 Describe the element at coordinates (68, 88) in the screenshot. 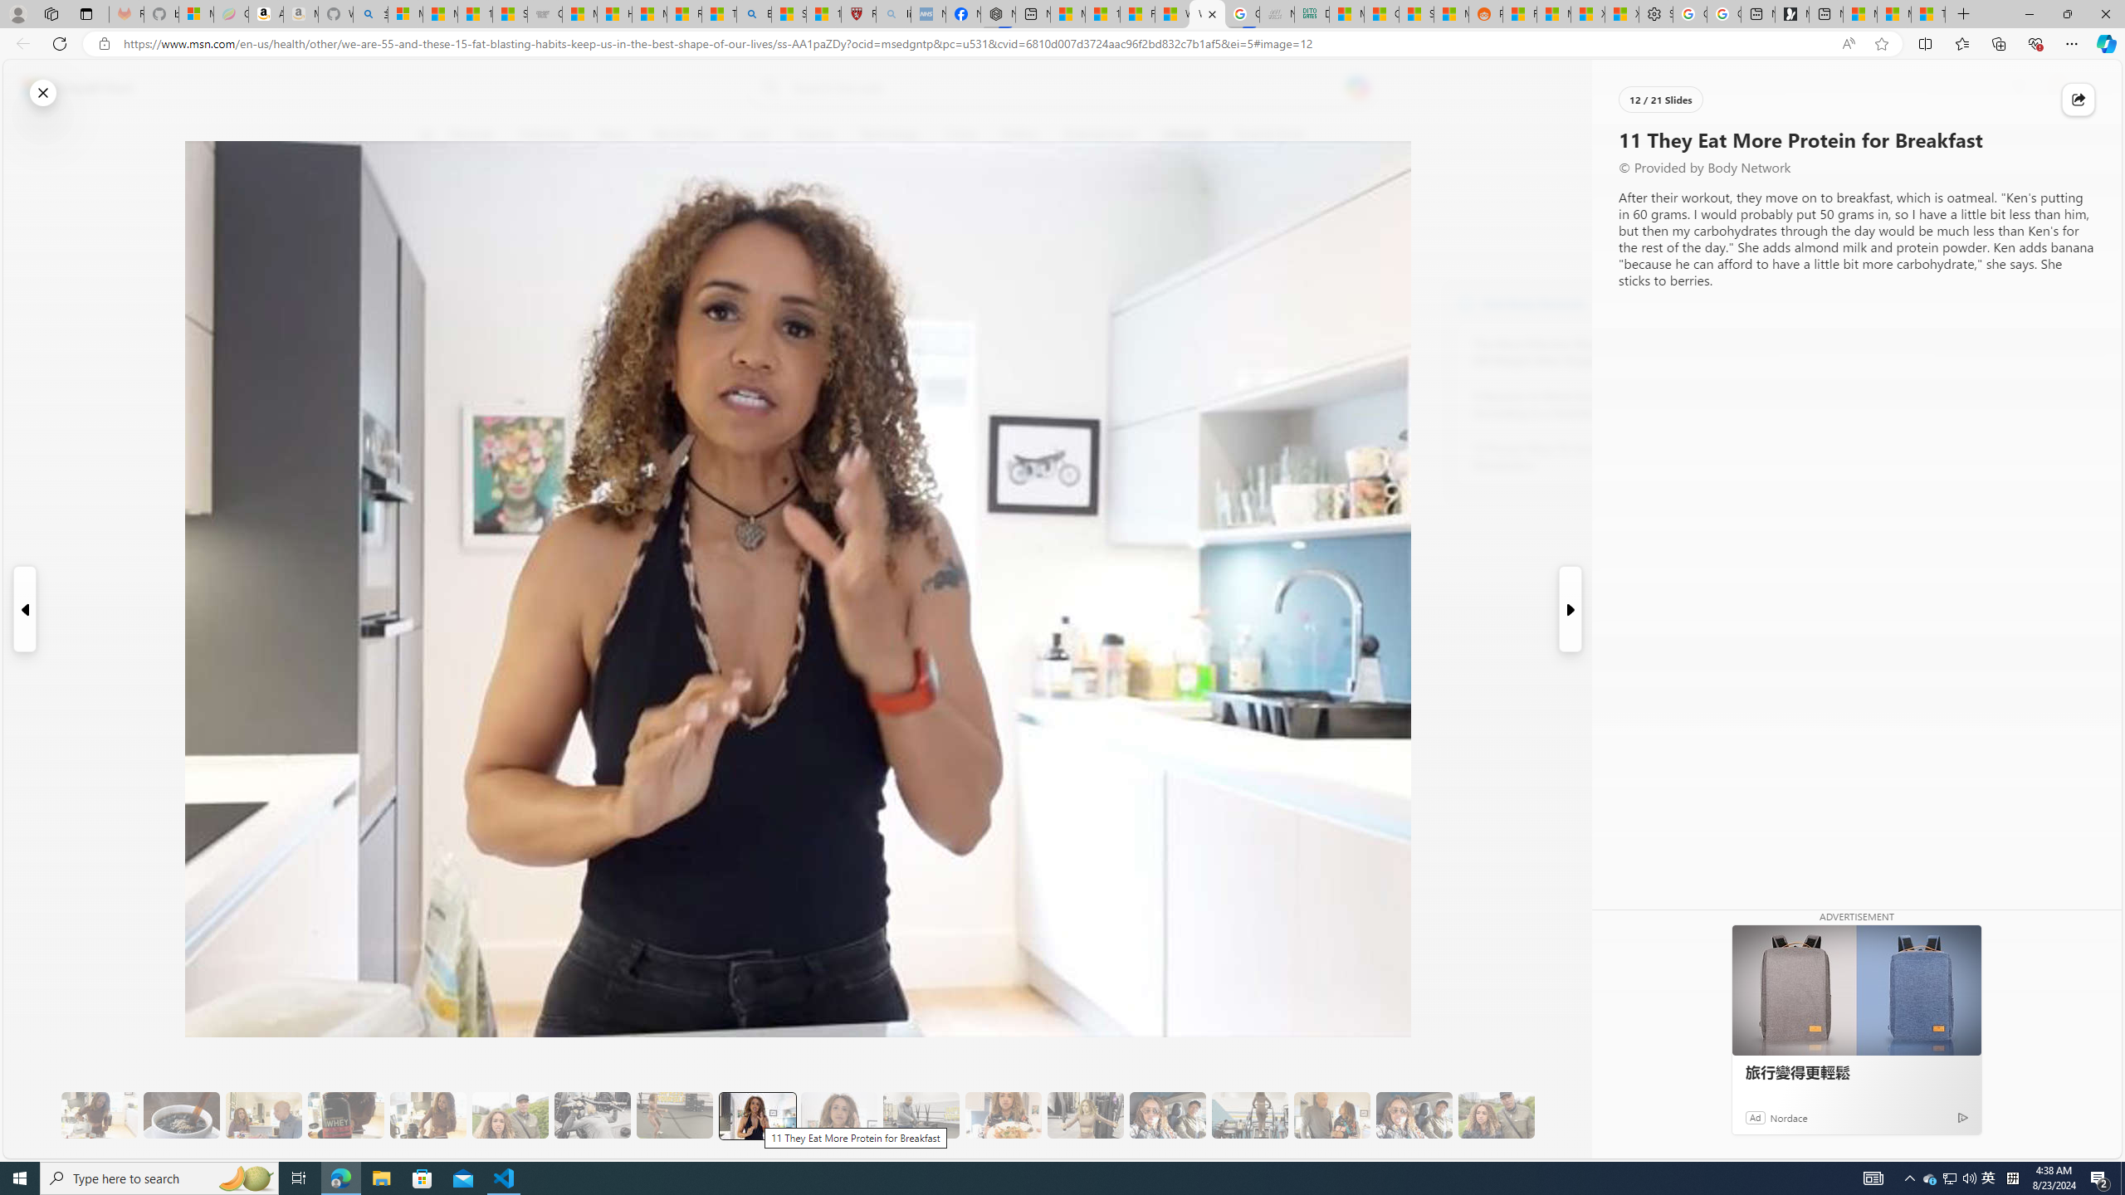

I see `Skip to footer` at that location.